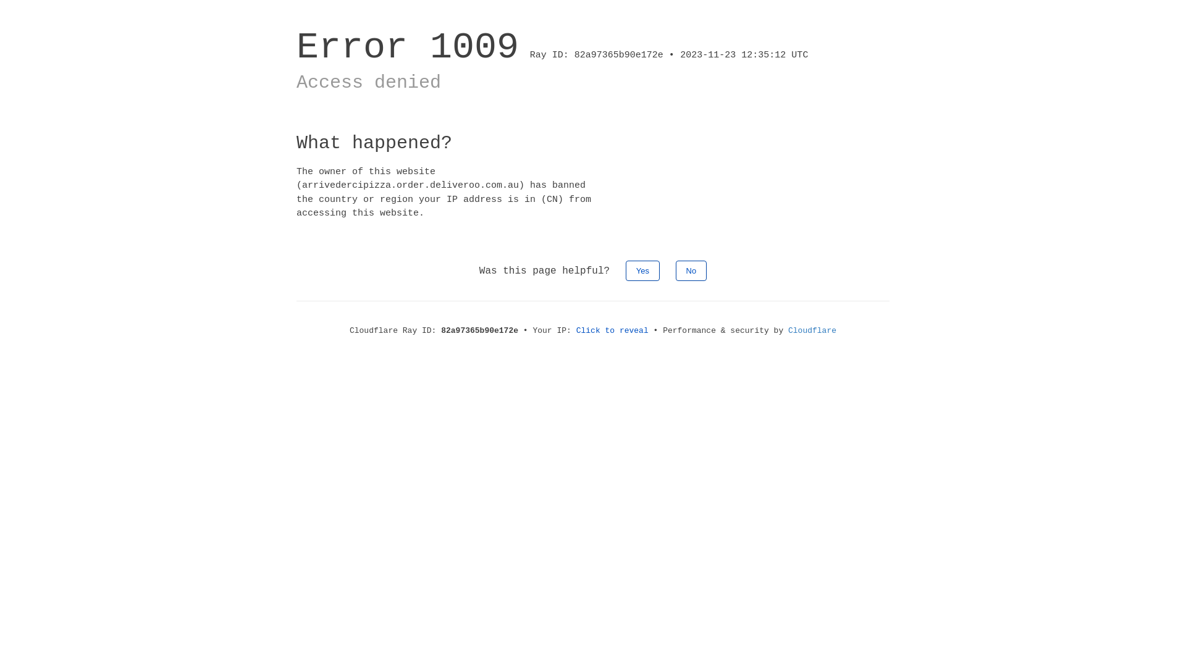  I want to click on No, so click(692, 271).